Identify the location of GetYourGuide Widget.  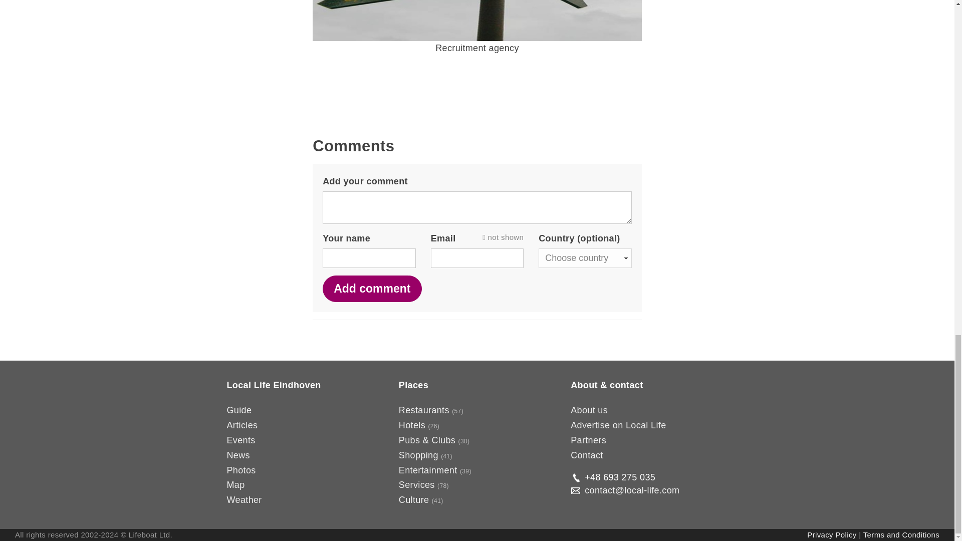
(477, 100).